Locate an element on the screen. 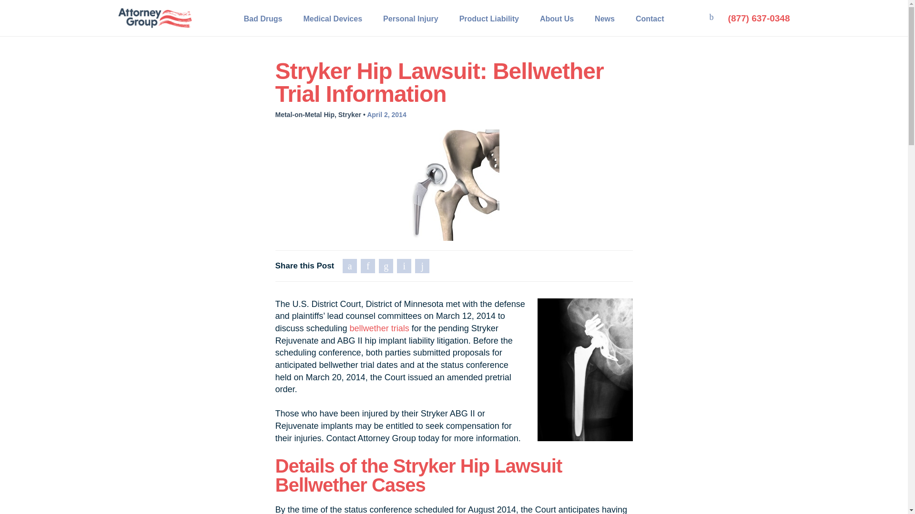 This screenshot has height=514, width=915. Bad Drugs is located at coordinates (263, 18).